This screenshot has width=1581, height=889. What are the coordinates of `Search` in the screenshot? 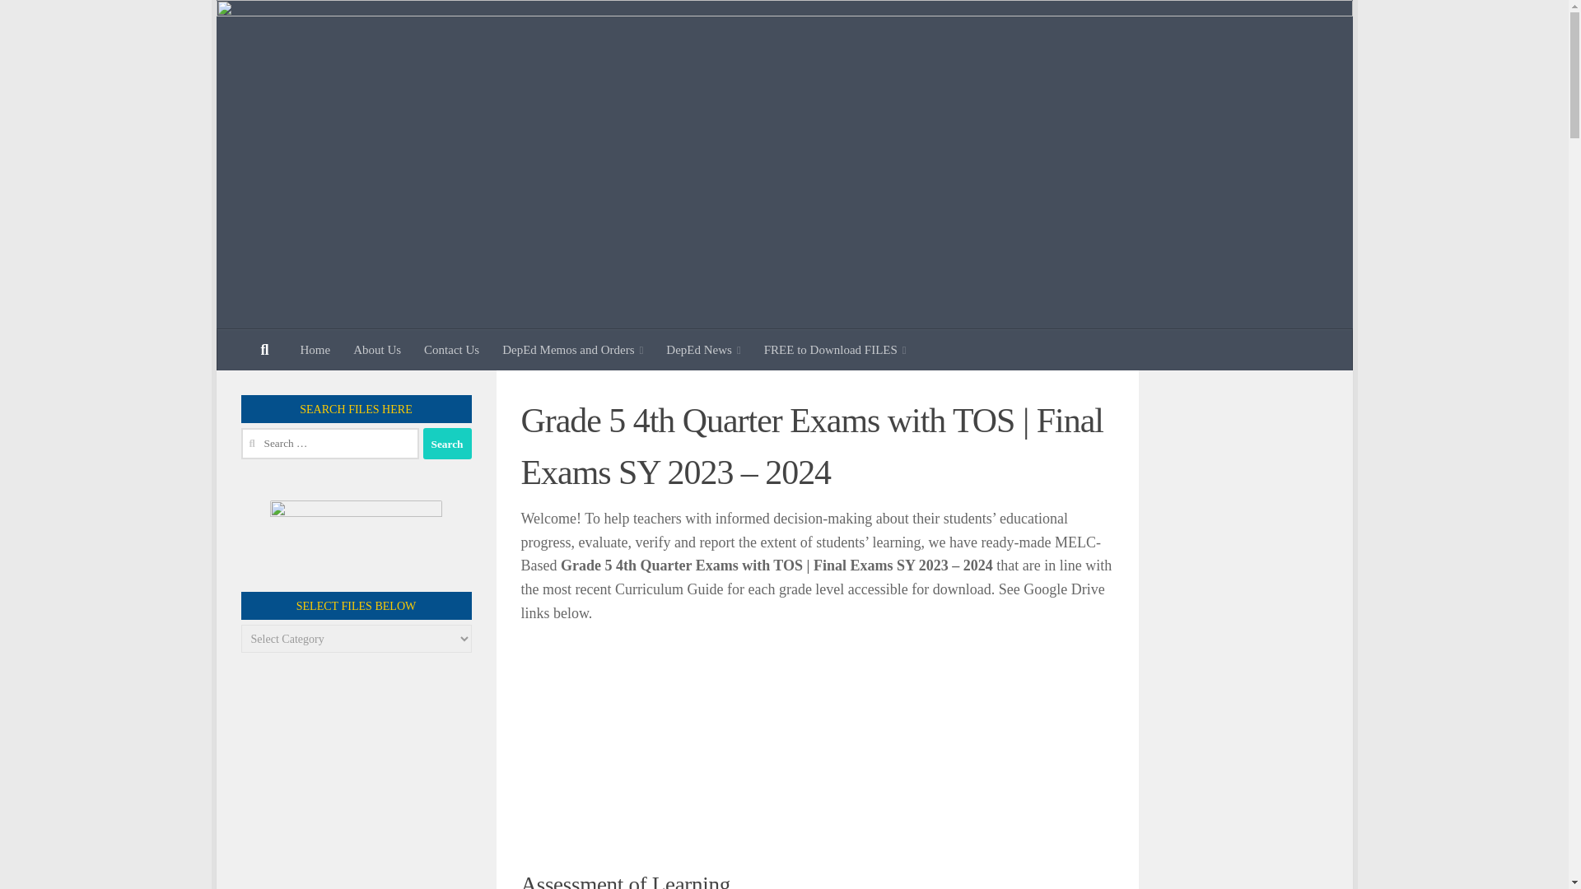 It's located at (447, 443).